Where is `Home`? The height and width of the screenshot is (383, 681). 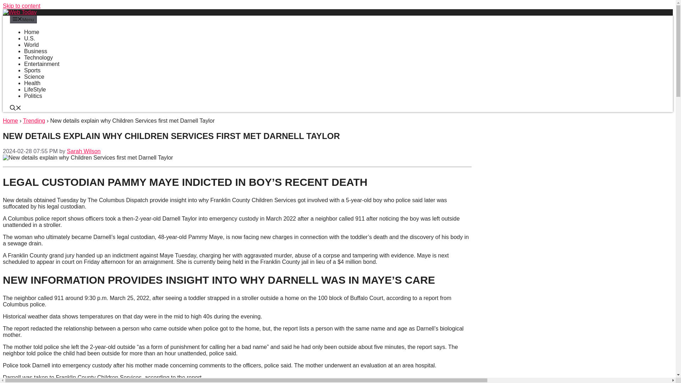
Home is located at coordinates (32, 32).